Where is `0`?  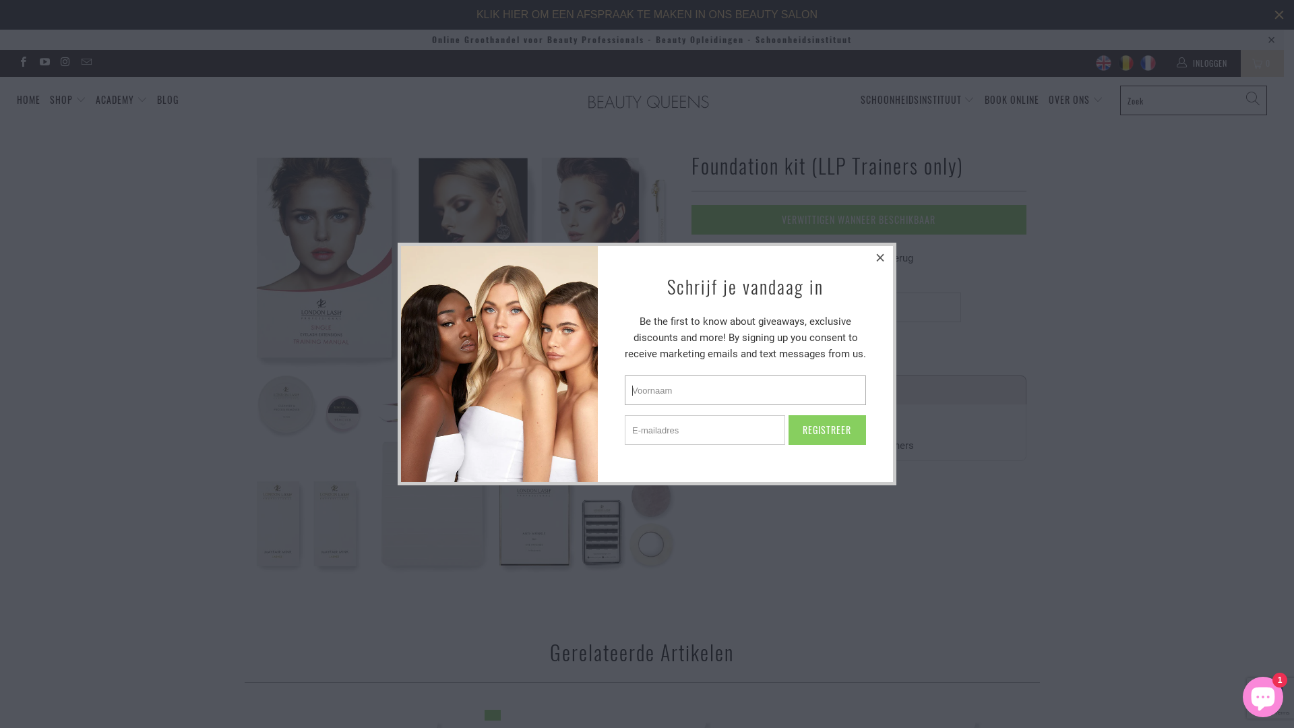 0 is located at coordinates (1262, 63).